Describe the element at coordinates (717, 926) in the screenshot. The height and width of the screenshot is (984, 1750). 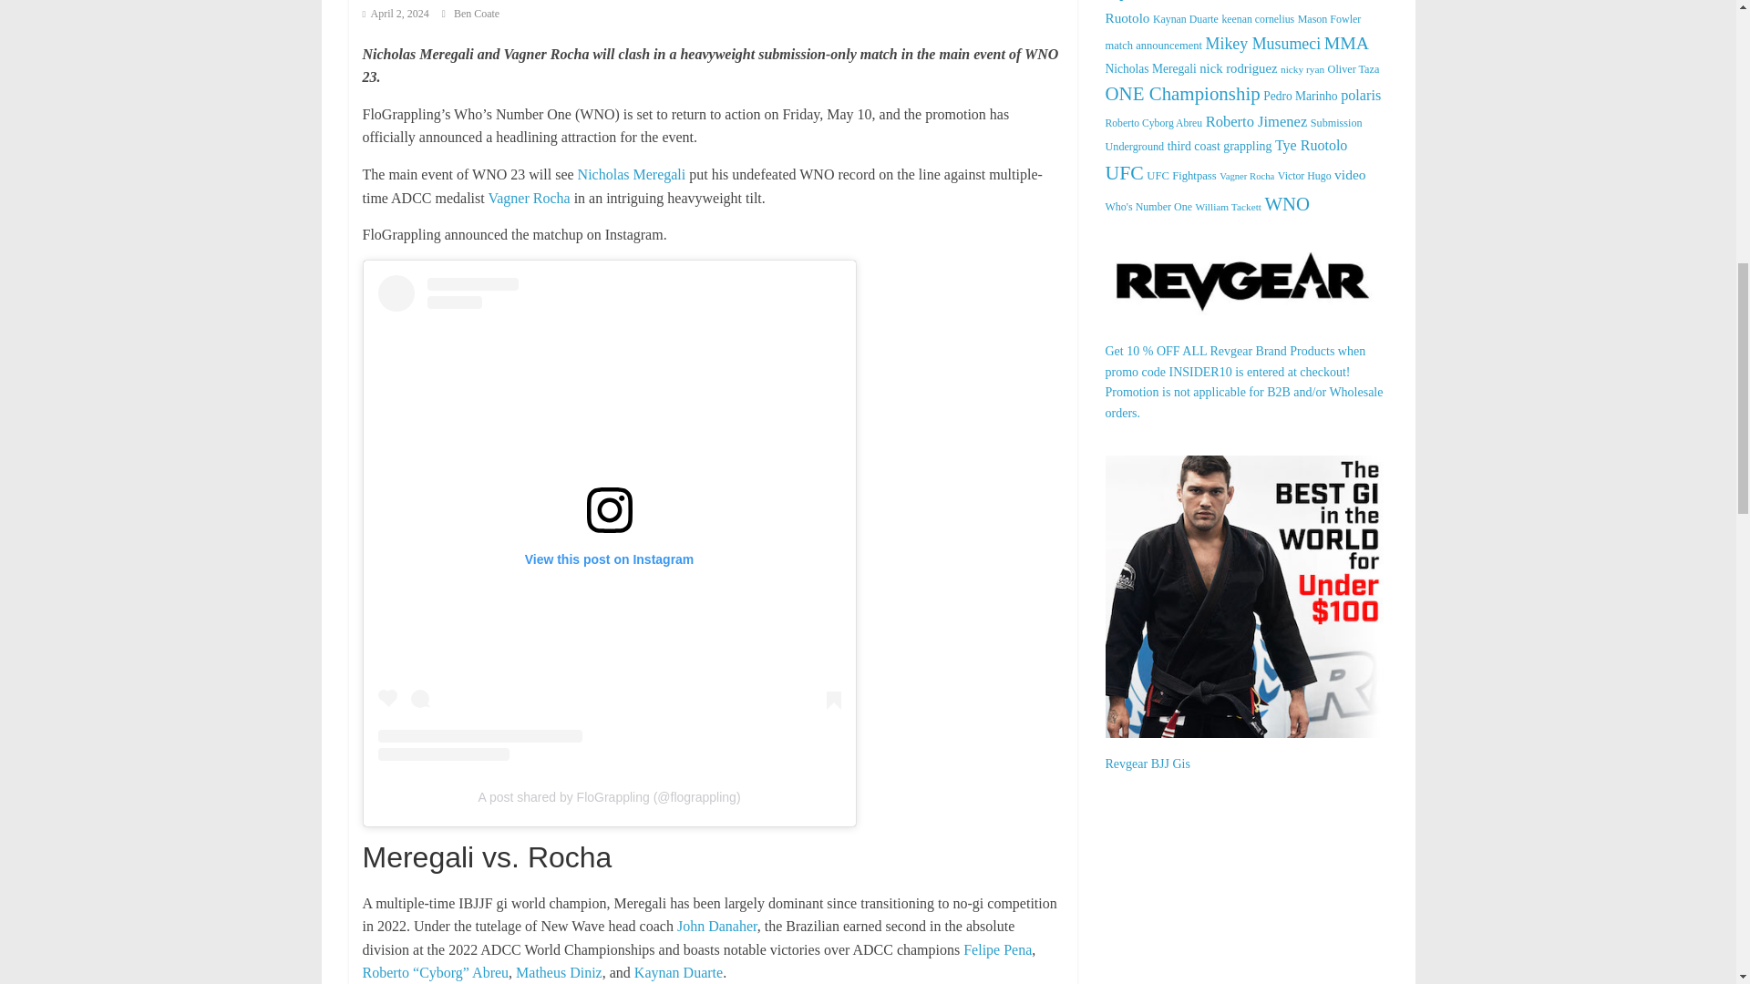
I see `John Danaher` at that location.